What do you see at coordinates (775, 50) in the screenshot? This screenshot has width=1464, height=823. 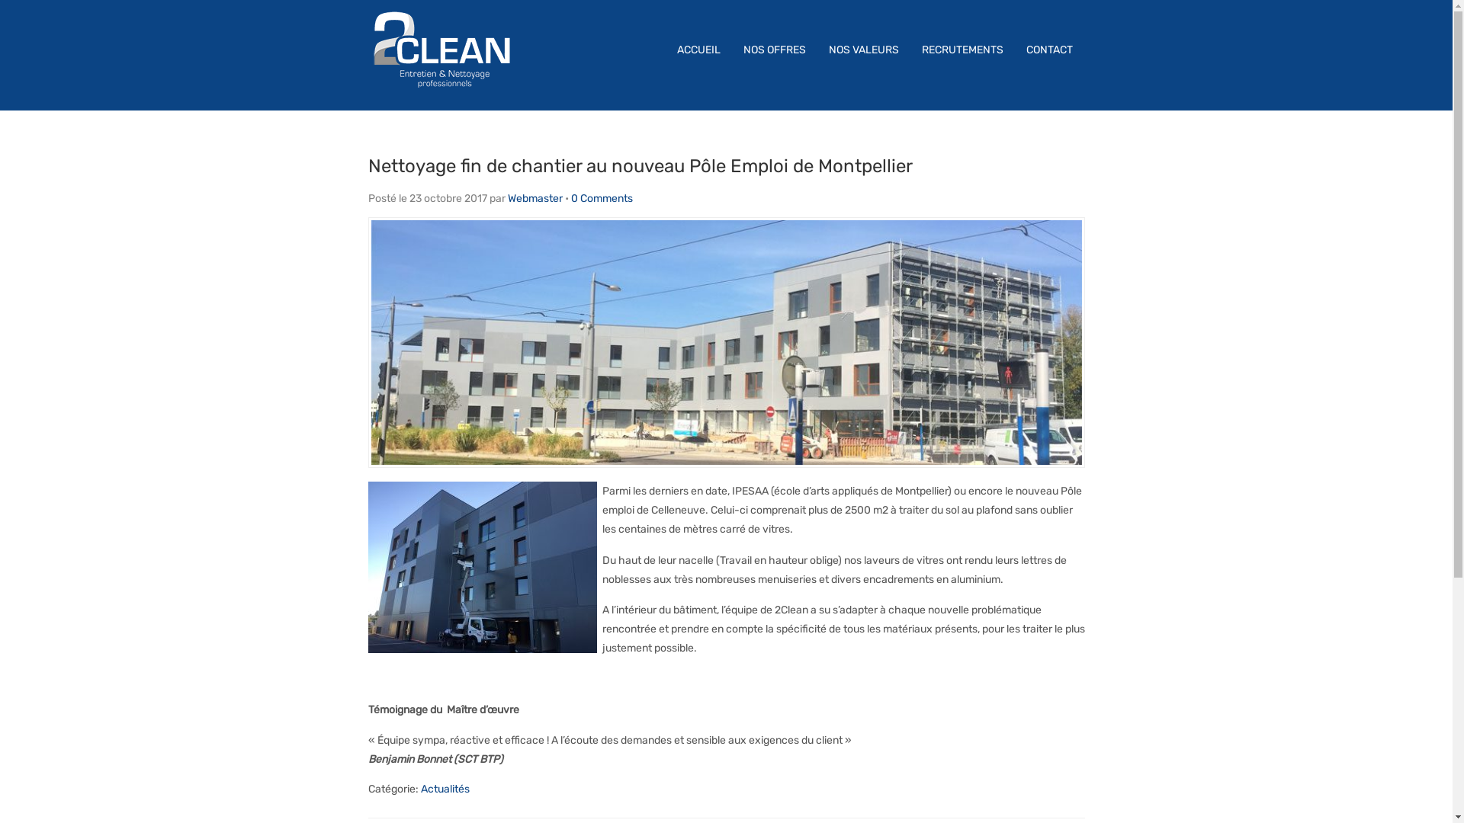 I see `NOS OFFRES` at bounding box center [775, 50].